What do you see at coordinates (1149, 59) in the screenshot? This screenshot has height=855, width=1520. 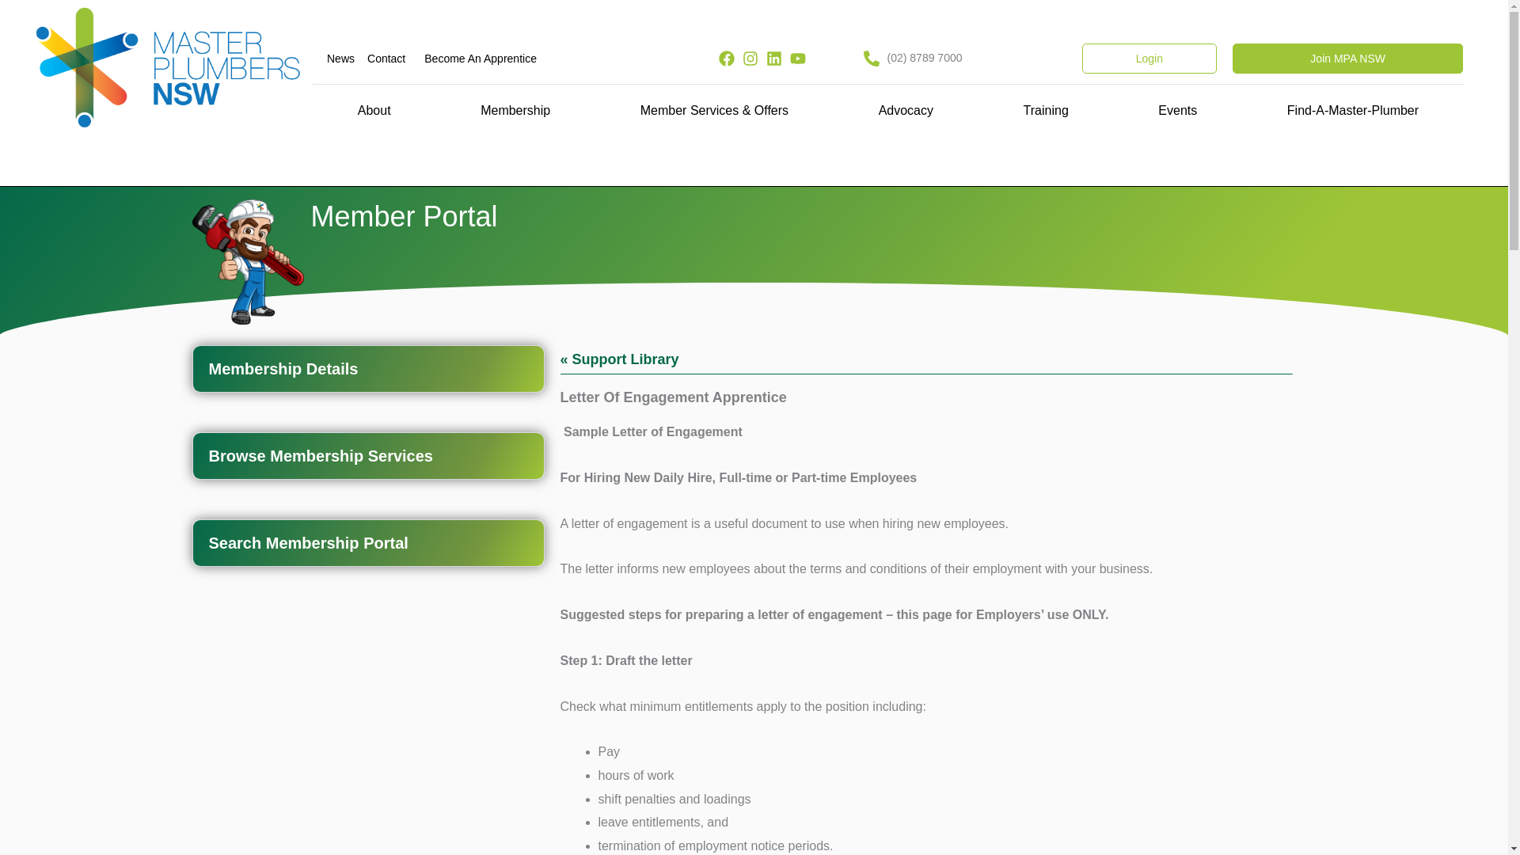 I see `Login` at bounding box center [1149, 59].